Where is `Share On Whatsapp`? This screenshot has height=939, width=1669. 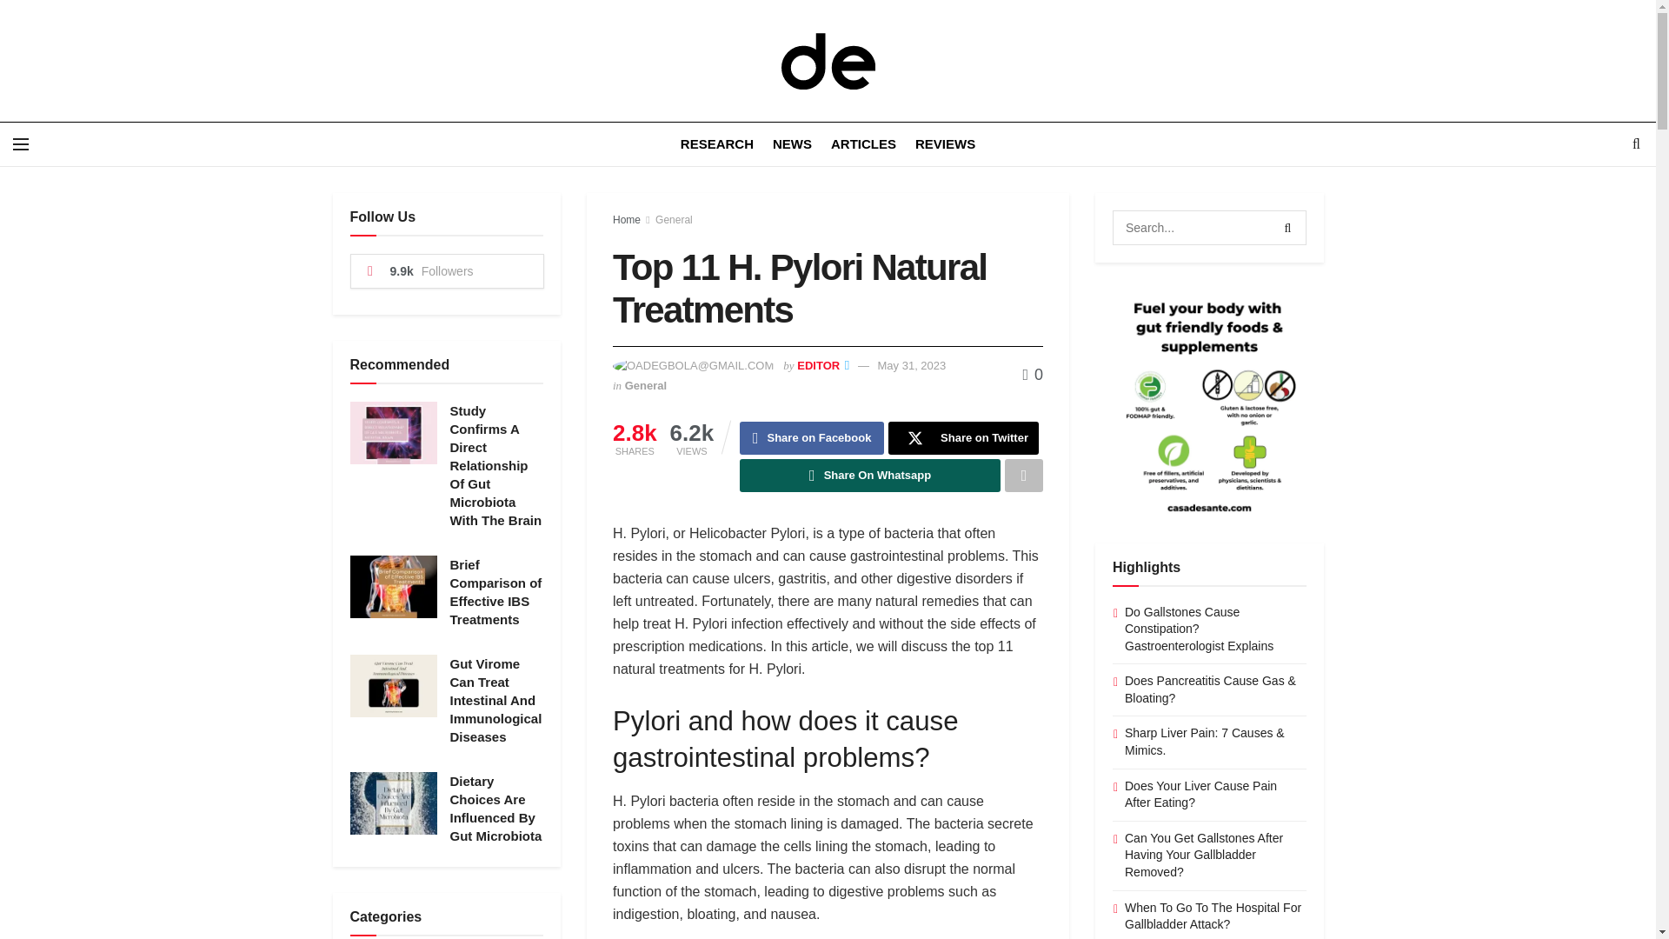 Share On Whatsapp is located at coordinates (869, 475).